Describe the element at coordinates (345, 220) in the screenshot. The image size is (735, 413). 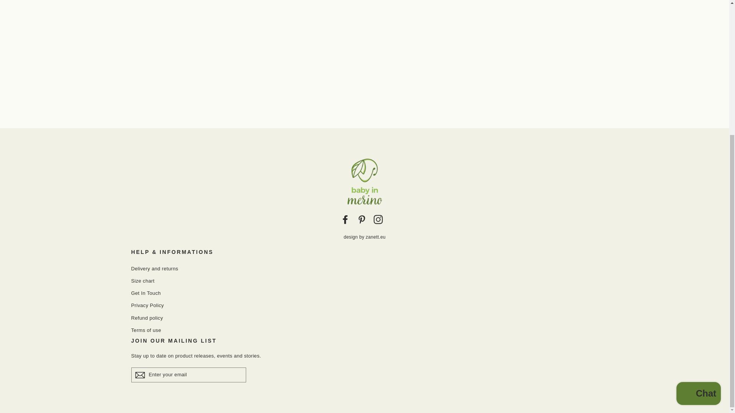
I see `Baby in Merino on Facebook` at that location.